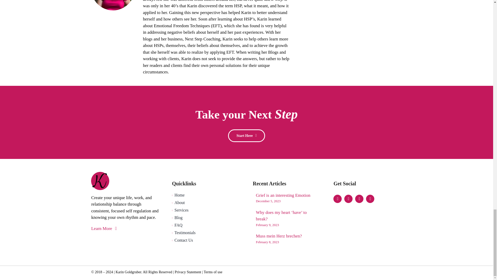 The width and height of the screenshot is (497, 280). Describe the element at coordinates (206, 233) in the screenshot. I see `Testimonials` at that location.